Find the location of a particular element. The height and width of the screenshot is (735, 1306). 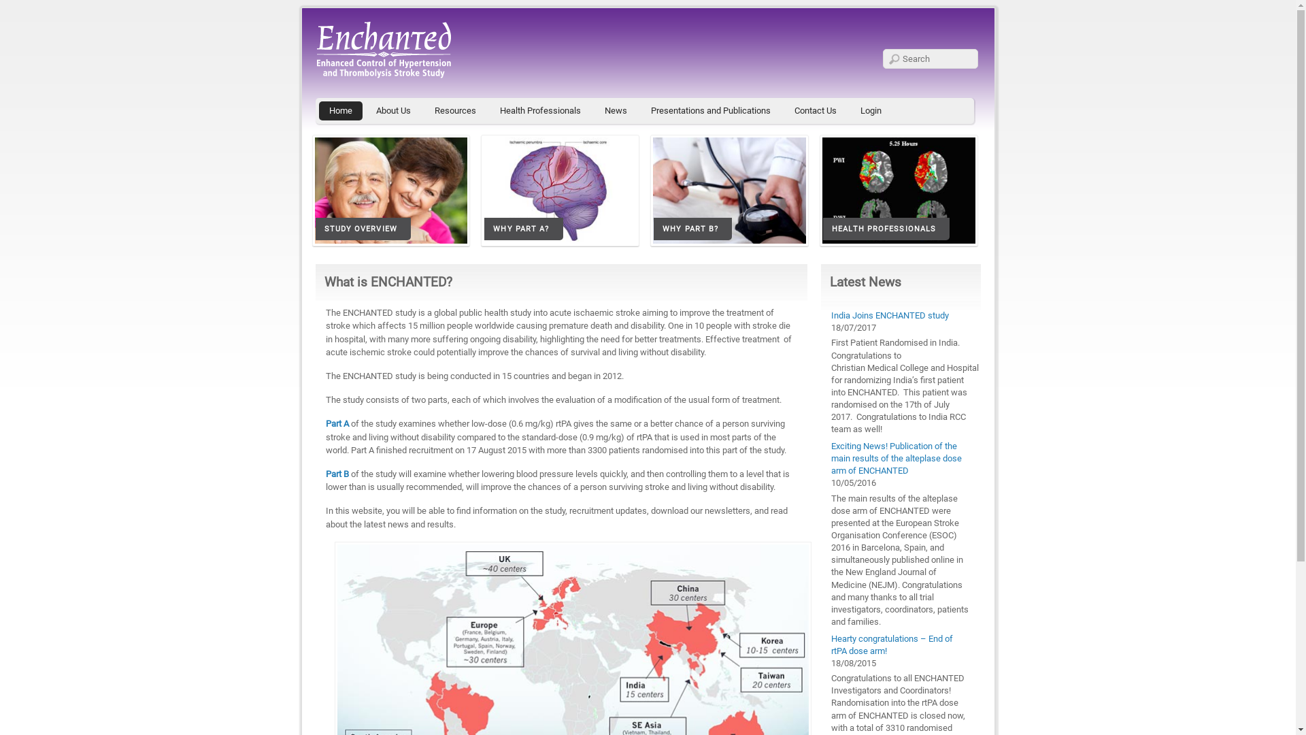

WHY PART A? is located at coordinates (560, 195).